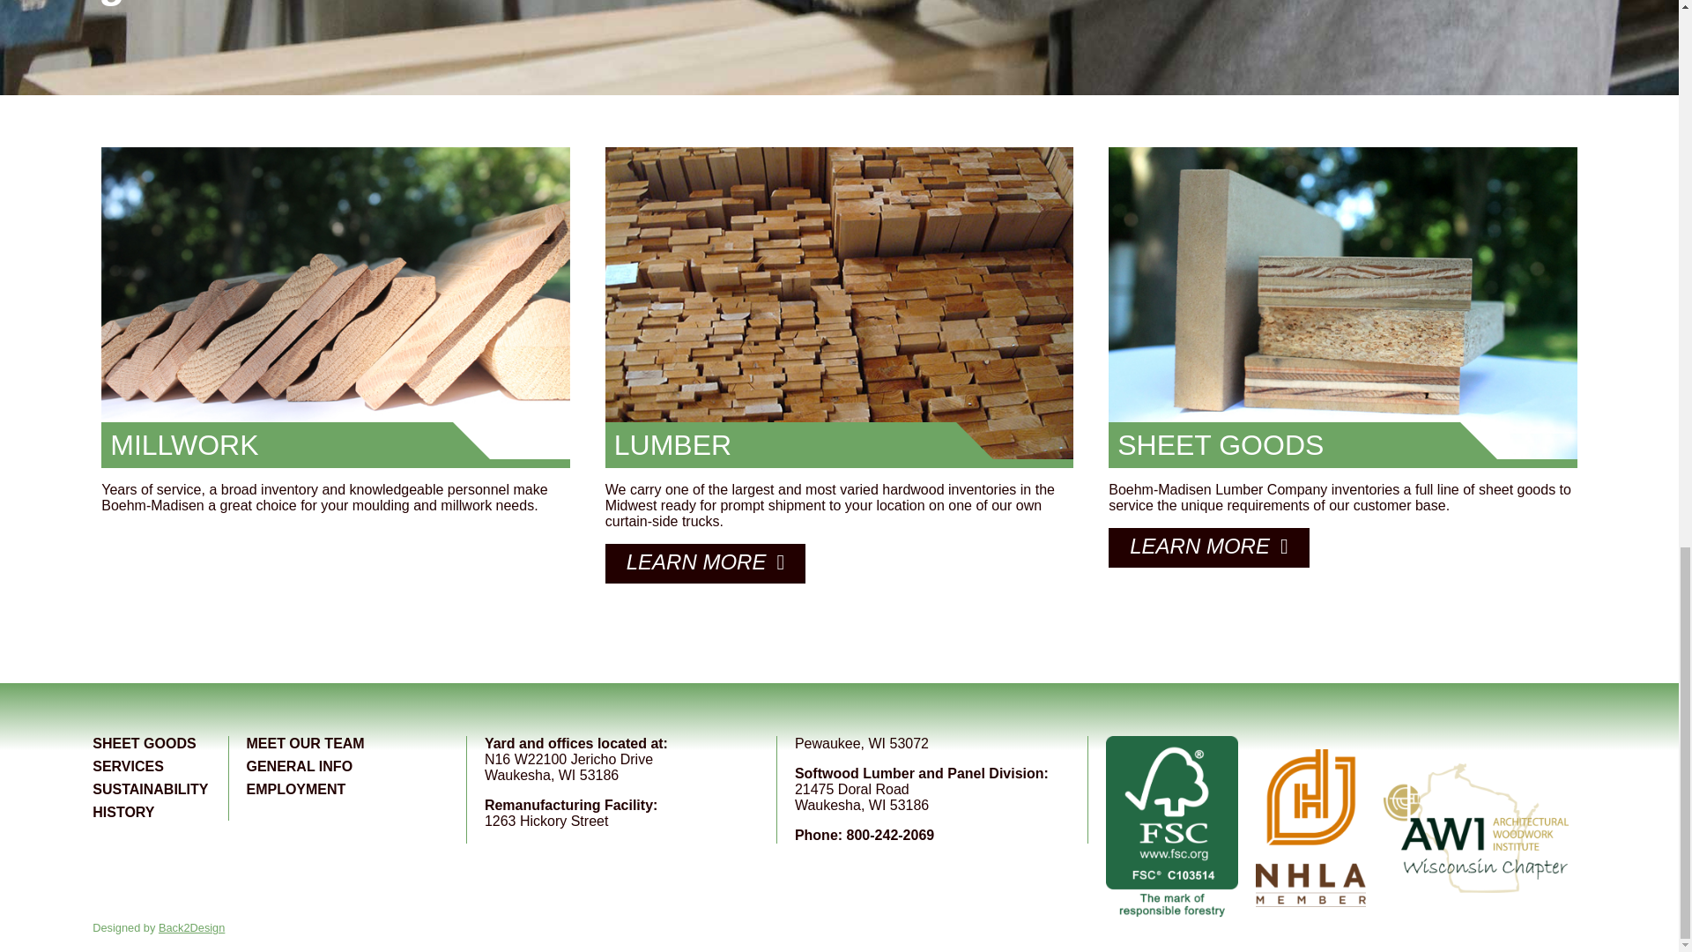 This screenshot has width=1692, height=952. What do you see at coordinates (145, 743) in the screenshot?
I see `SHEET GOODS` at bounding box center [145, 743].